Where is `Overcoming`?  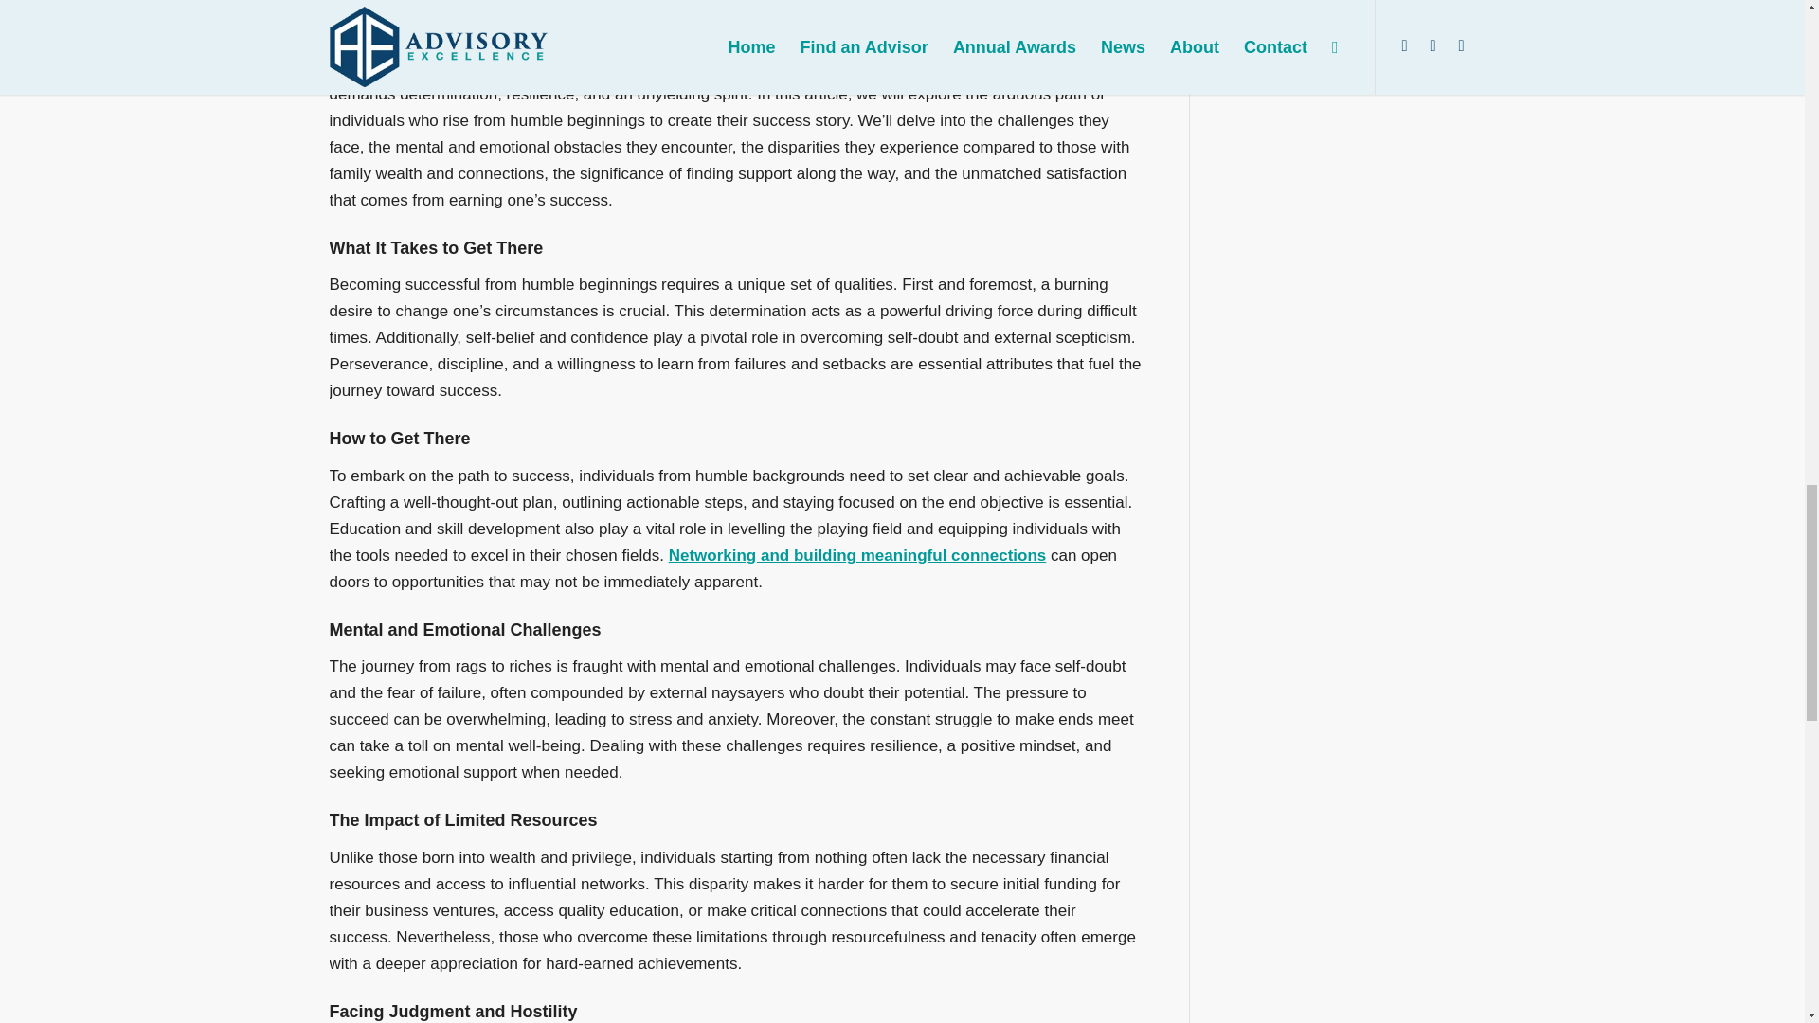 Overcoming is located at coordinates (688, 19).